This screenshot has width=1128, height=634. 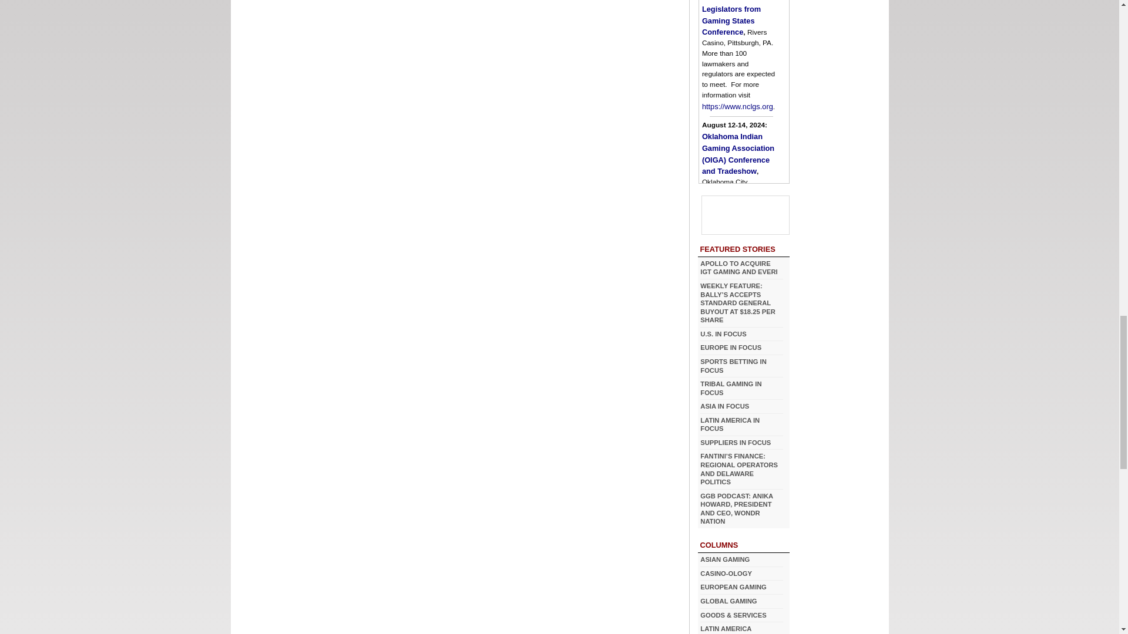 What do you see at coordinates (753, 342) in the screenshot?
I see `The Racing and Gaming Conference at Saratoga` at bounding box center [753, 342].